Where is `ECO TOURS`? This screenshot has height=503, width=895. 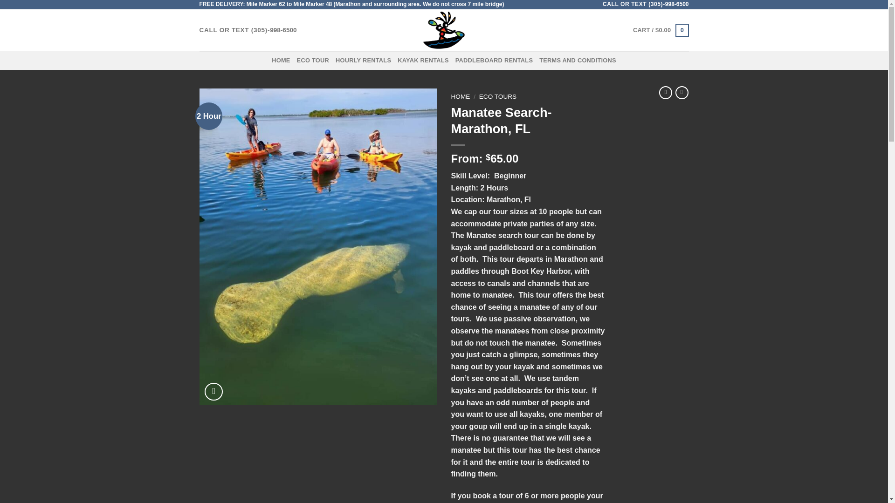 ECO TOURS is located at coordinates (497, 96).